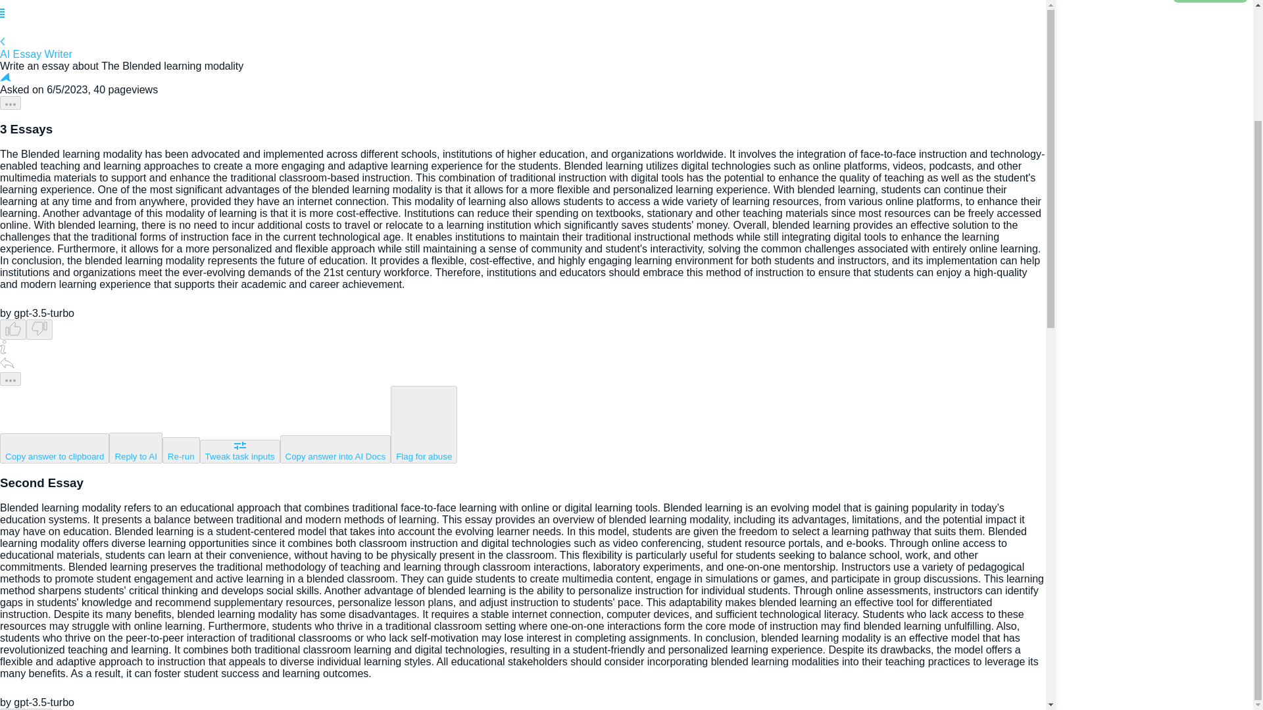 Image resolution: width=1263 pixels, height=710 pixels. I want to click on AI Essay Writer, so click(522, 49).